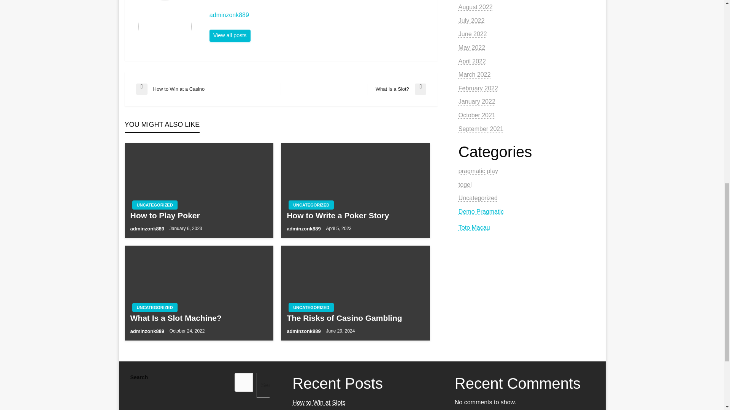  Describe the element at coordinates (208, 89) in the screenshot. I see `UNCATEGORIZED` at that location.